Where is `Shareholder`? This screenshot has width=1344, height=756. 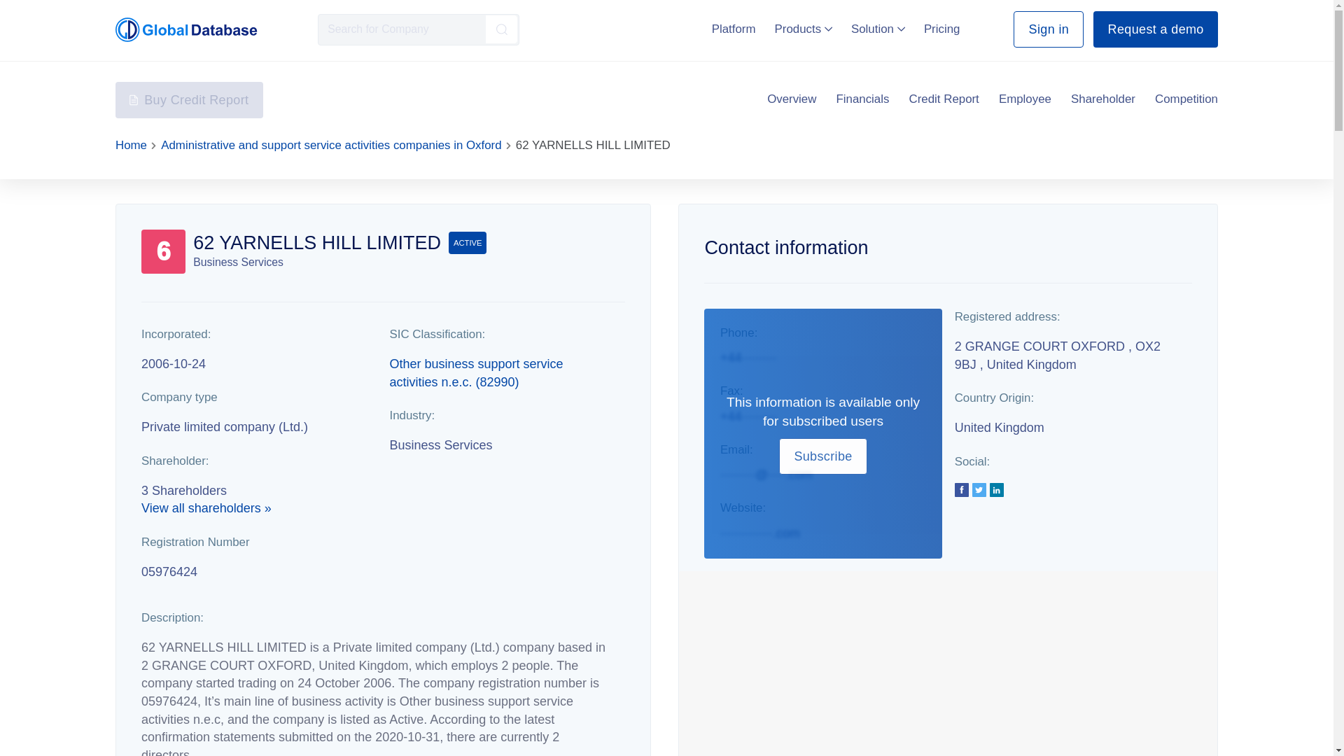 Shareholder is located at coordinates (1103, 99).